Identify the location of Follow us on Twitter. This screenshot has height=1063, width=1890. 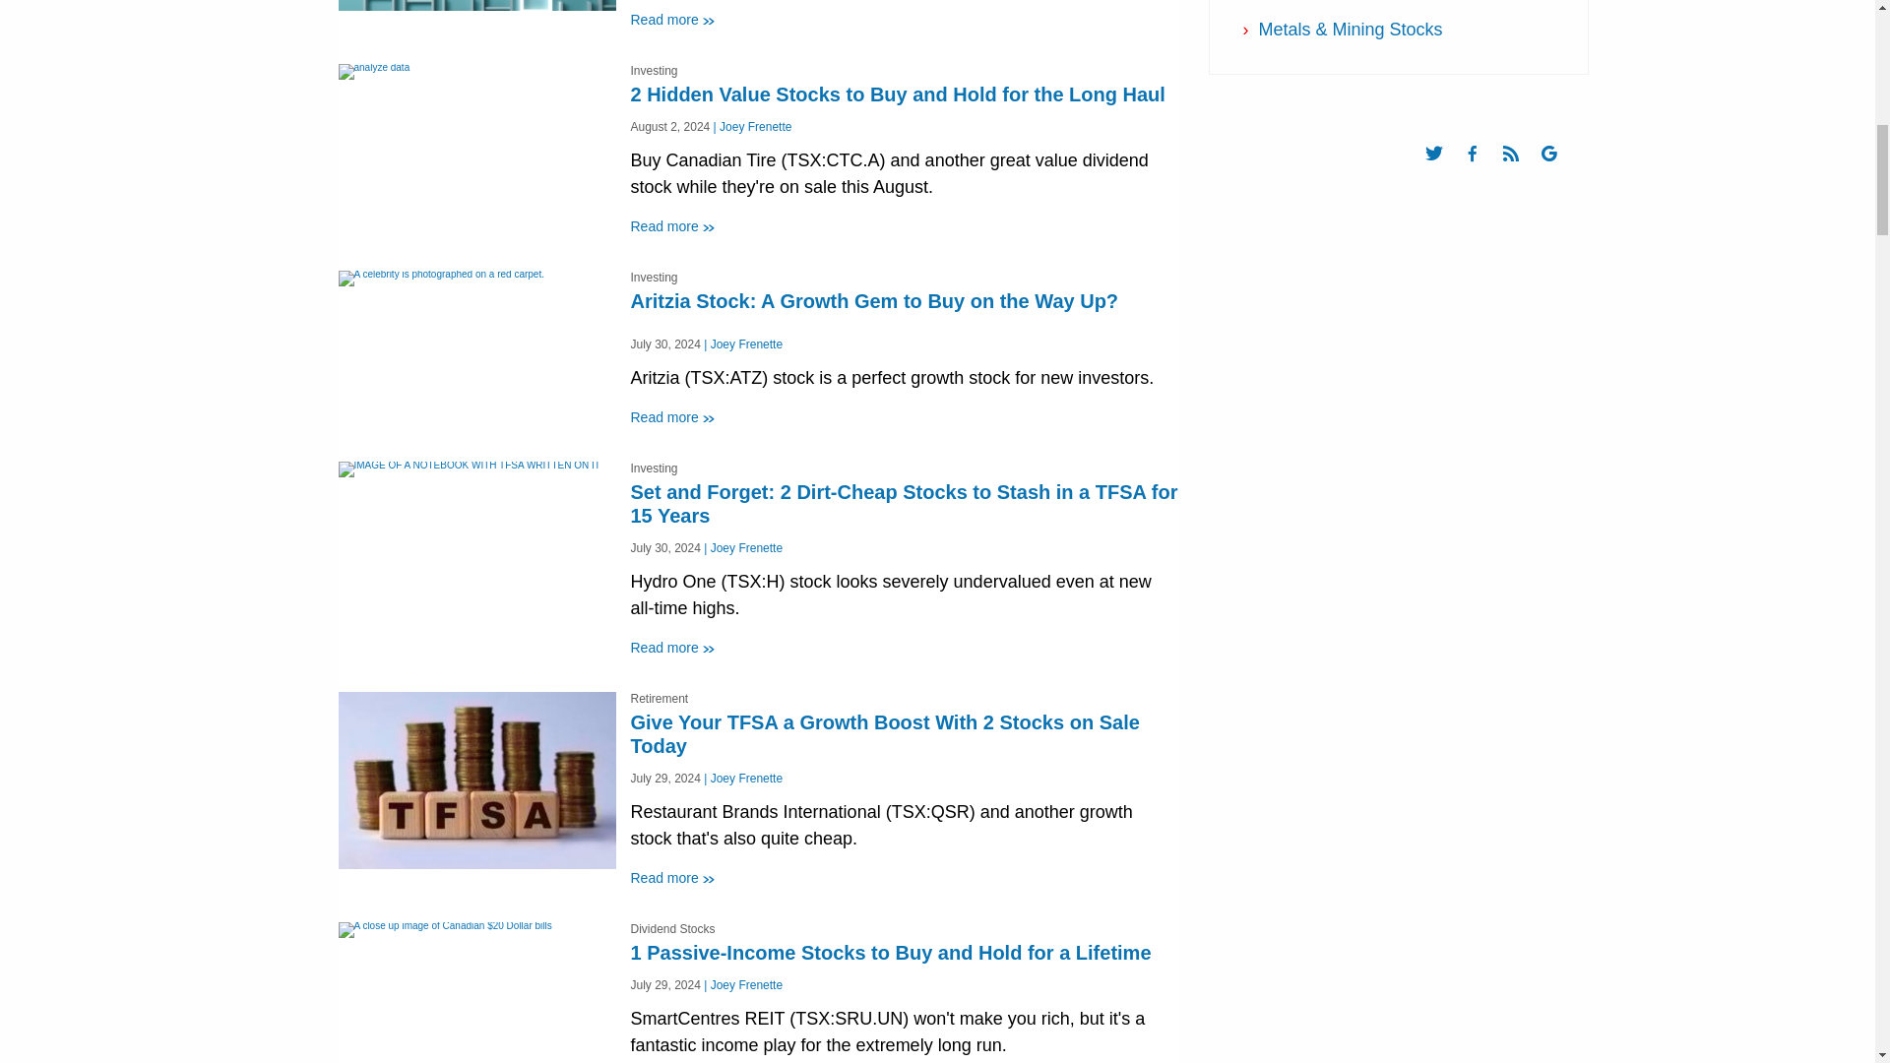
(1443, 171).